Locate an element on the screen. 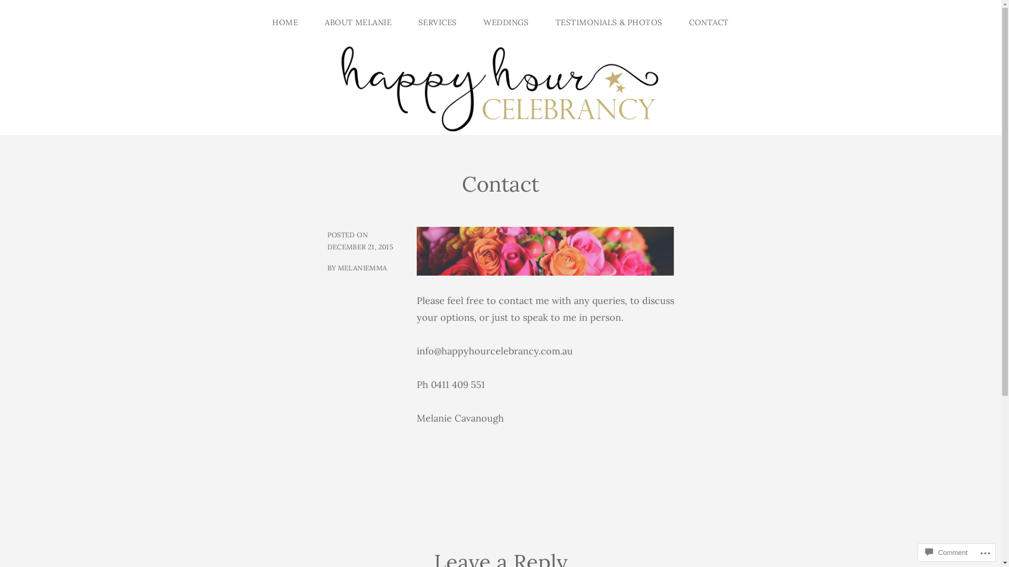 The width and height of the screenshot is (1009, 567). TESTIMONIALS & PHOTOS is located at coordinates (616, 23).